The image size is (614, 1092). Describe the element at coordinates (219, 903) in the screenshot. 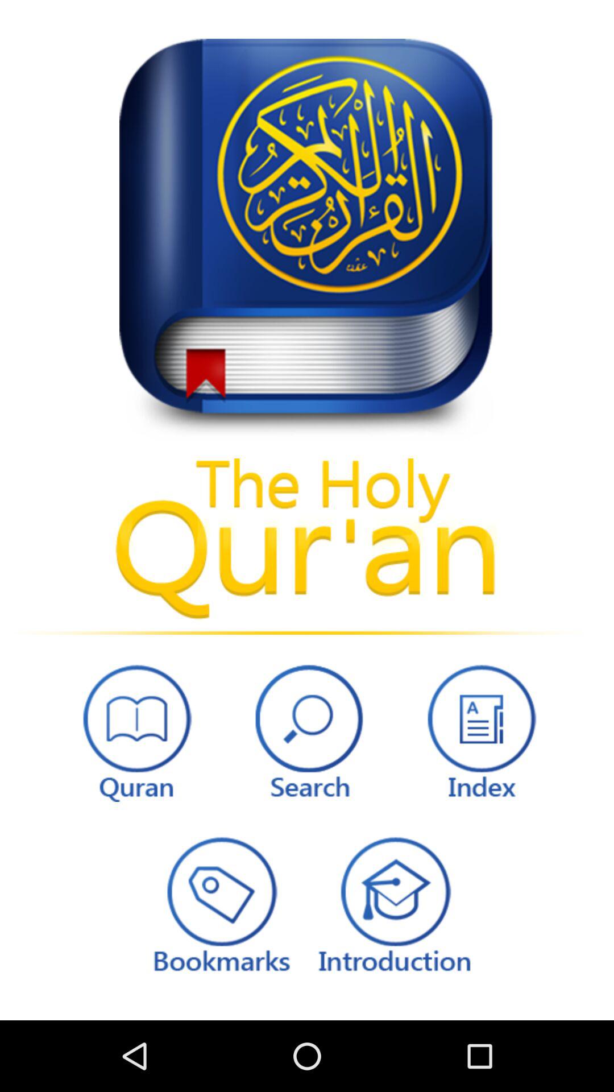

I see `edit bookmarks option` at that location.